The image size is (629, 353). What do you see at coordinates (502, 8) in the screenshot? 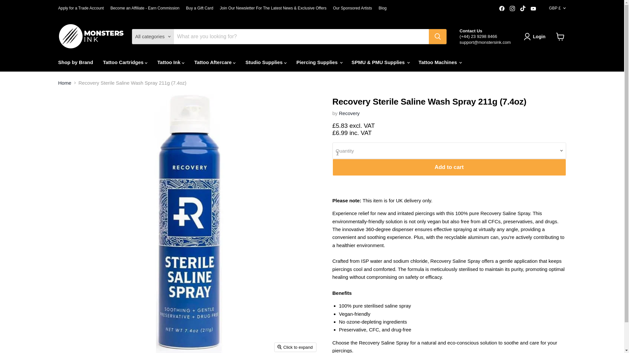
I see `Find us on Facebook` at bounding box center [502, 8].